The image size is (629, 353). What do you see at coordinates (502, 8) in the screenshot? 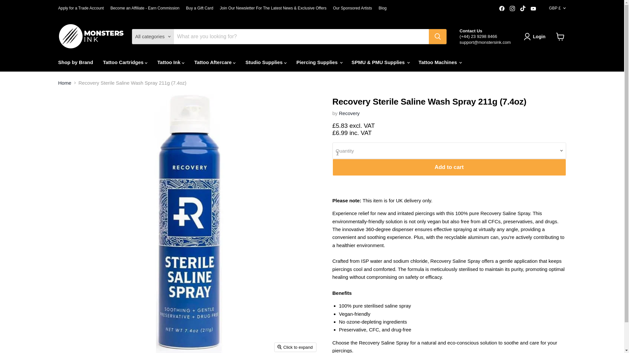
I see `Find us on Facebook` at bounding box center [502, 8].